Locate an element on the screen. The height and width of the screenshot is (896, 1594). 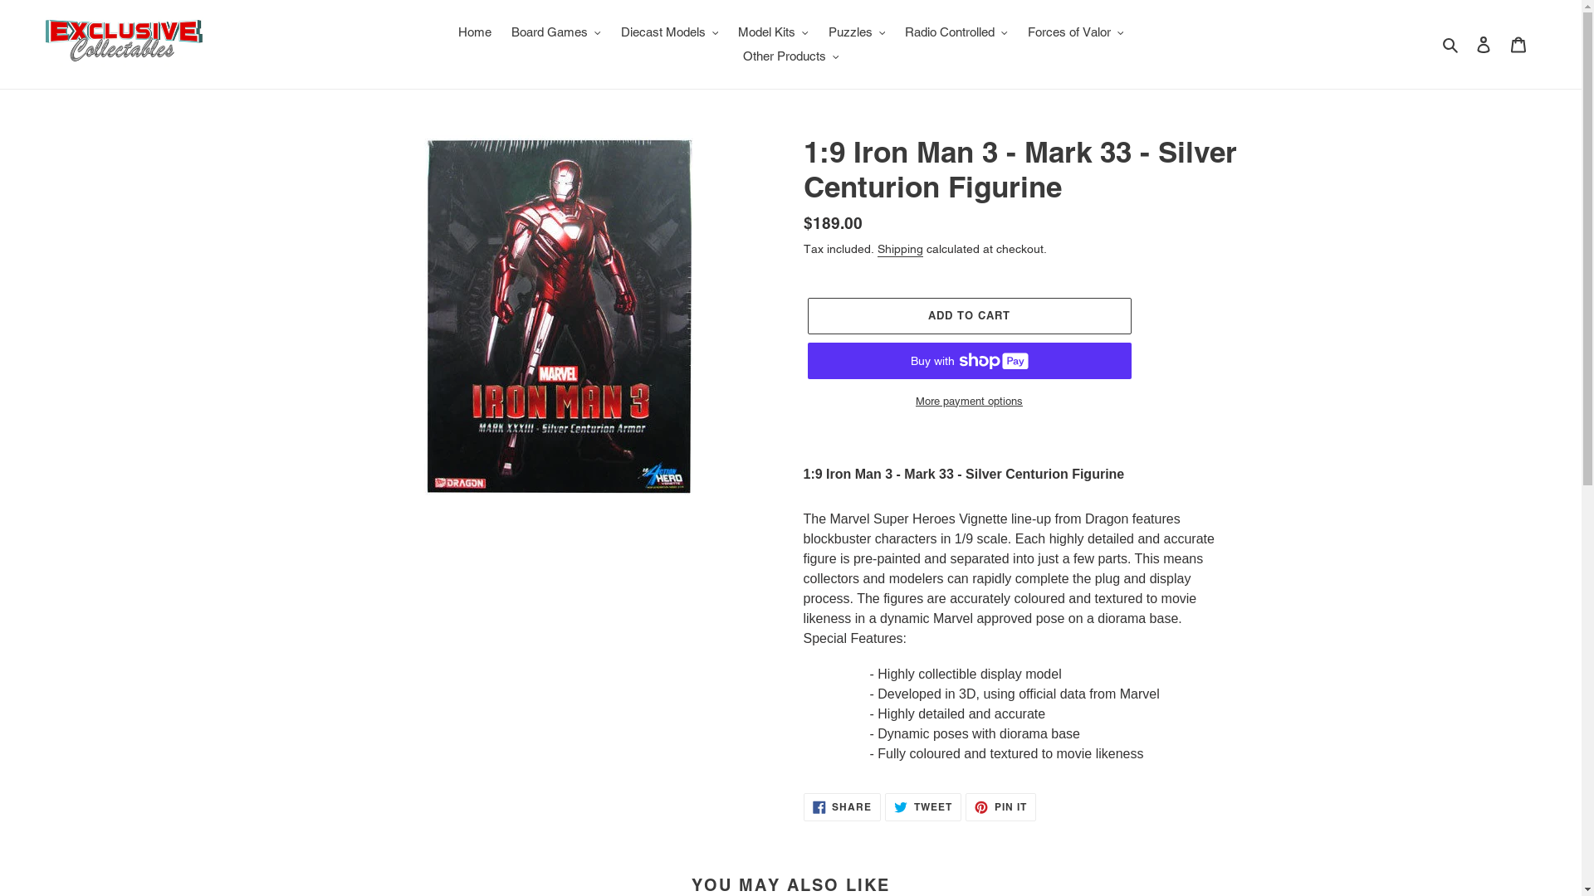
Radio Controlled is located at coordinates (956, 33).